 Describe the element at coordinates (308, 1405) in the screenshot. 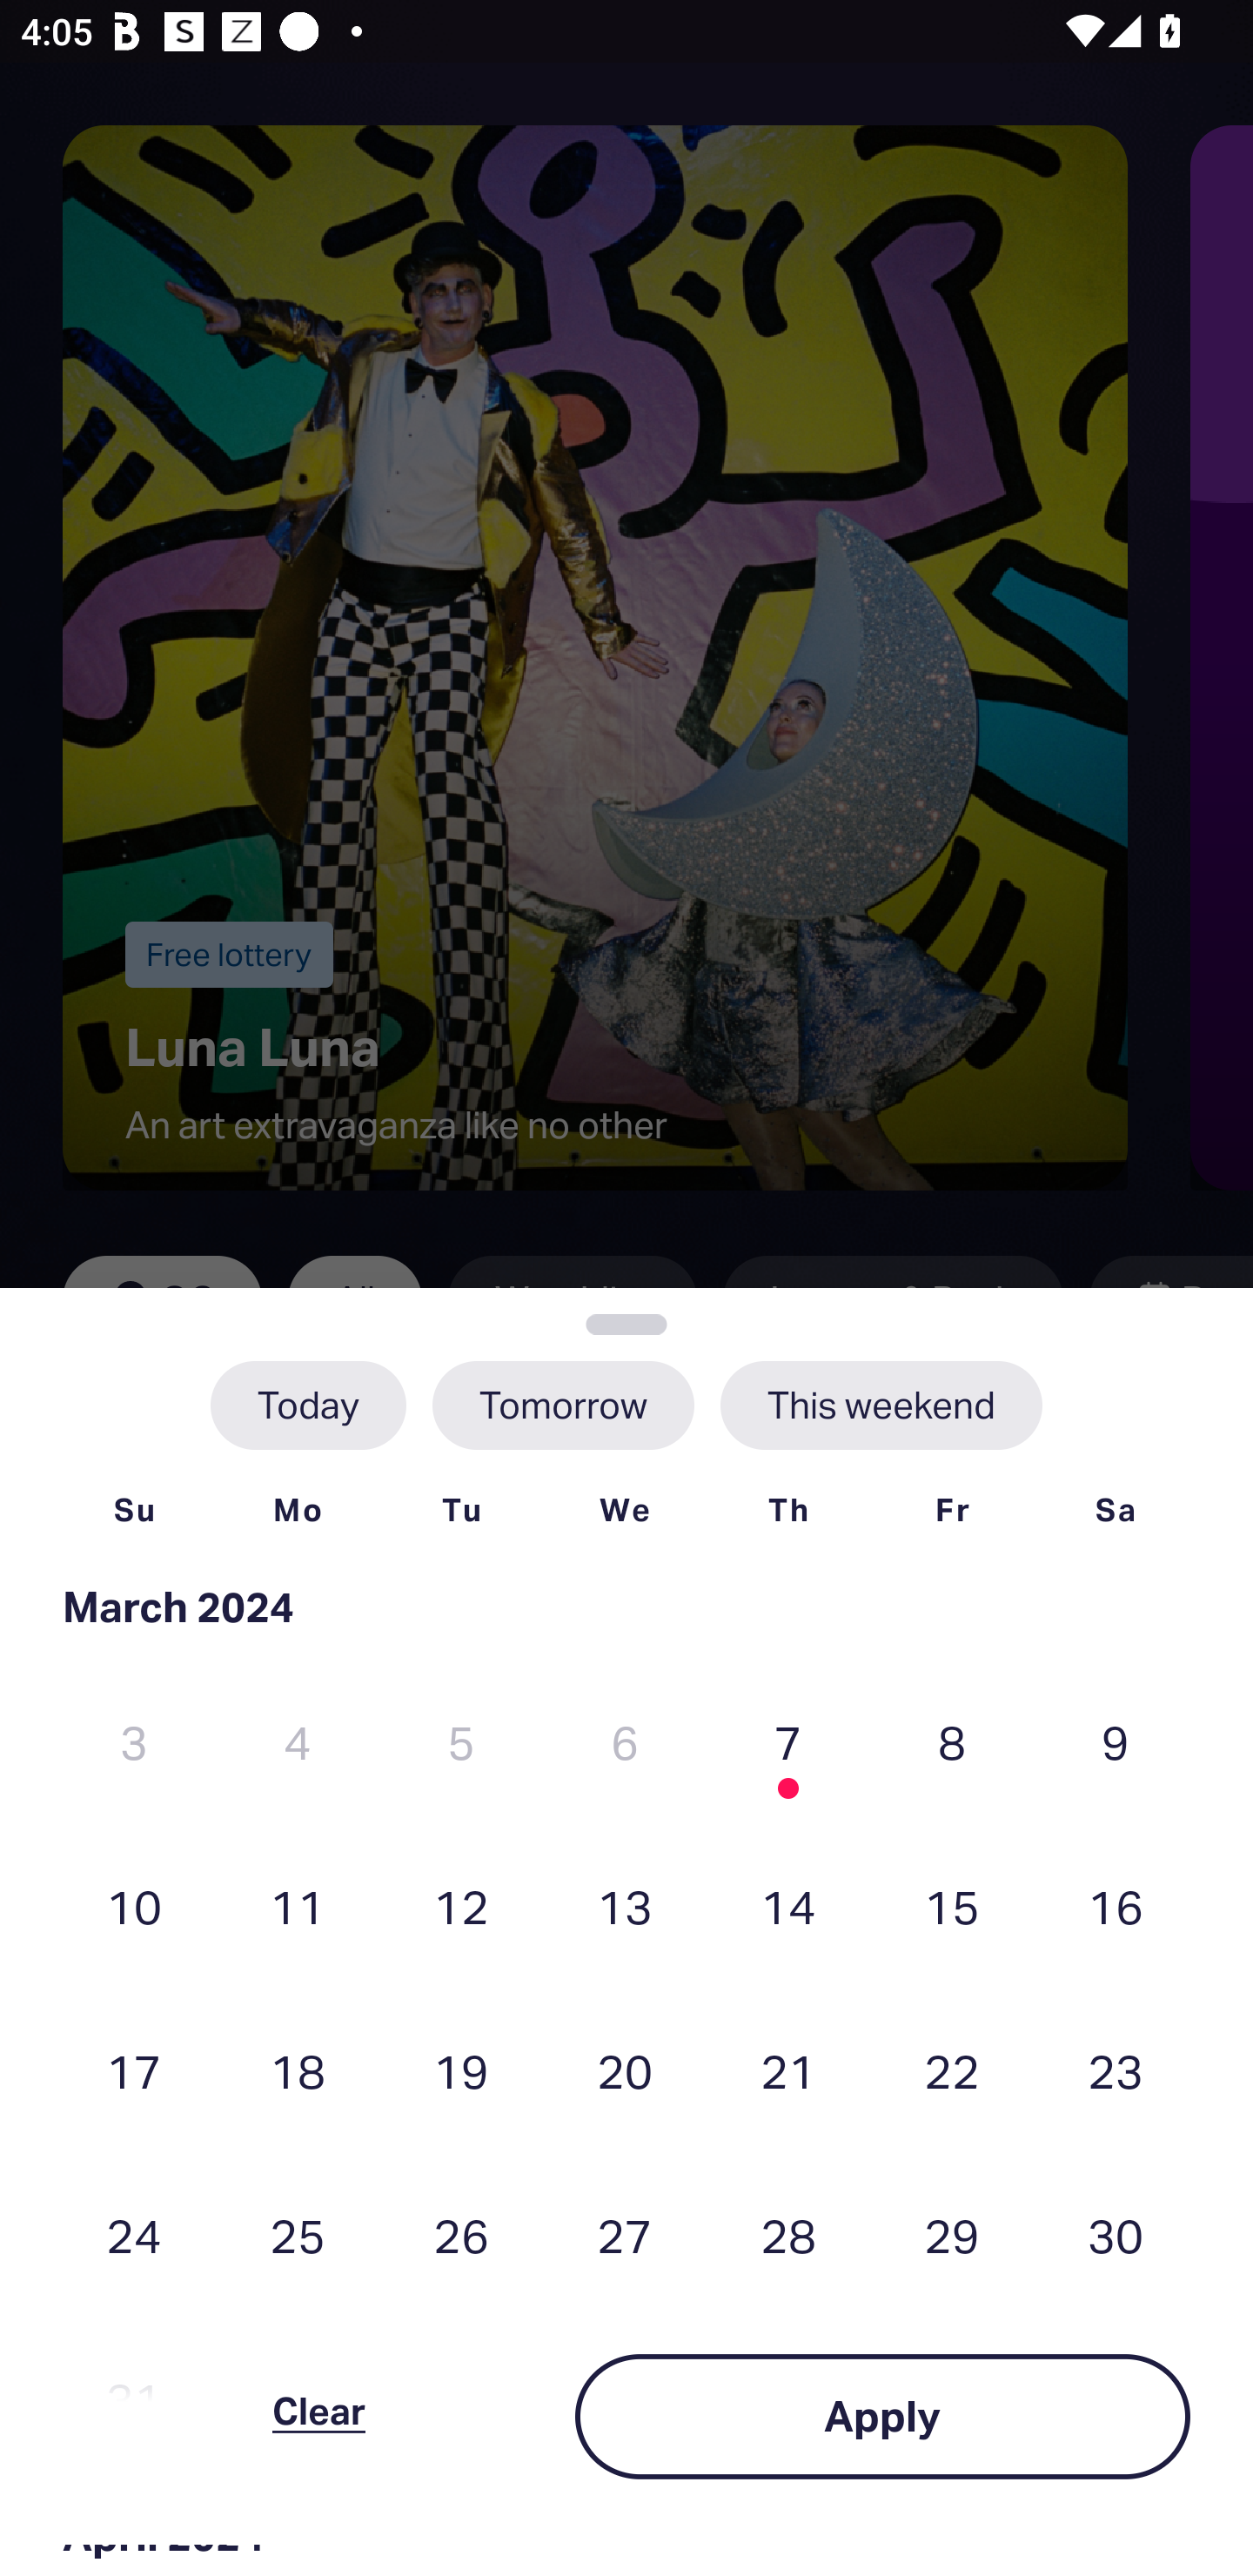

I see `Today` at that location.